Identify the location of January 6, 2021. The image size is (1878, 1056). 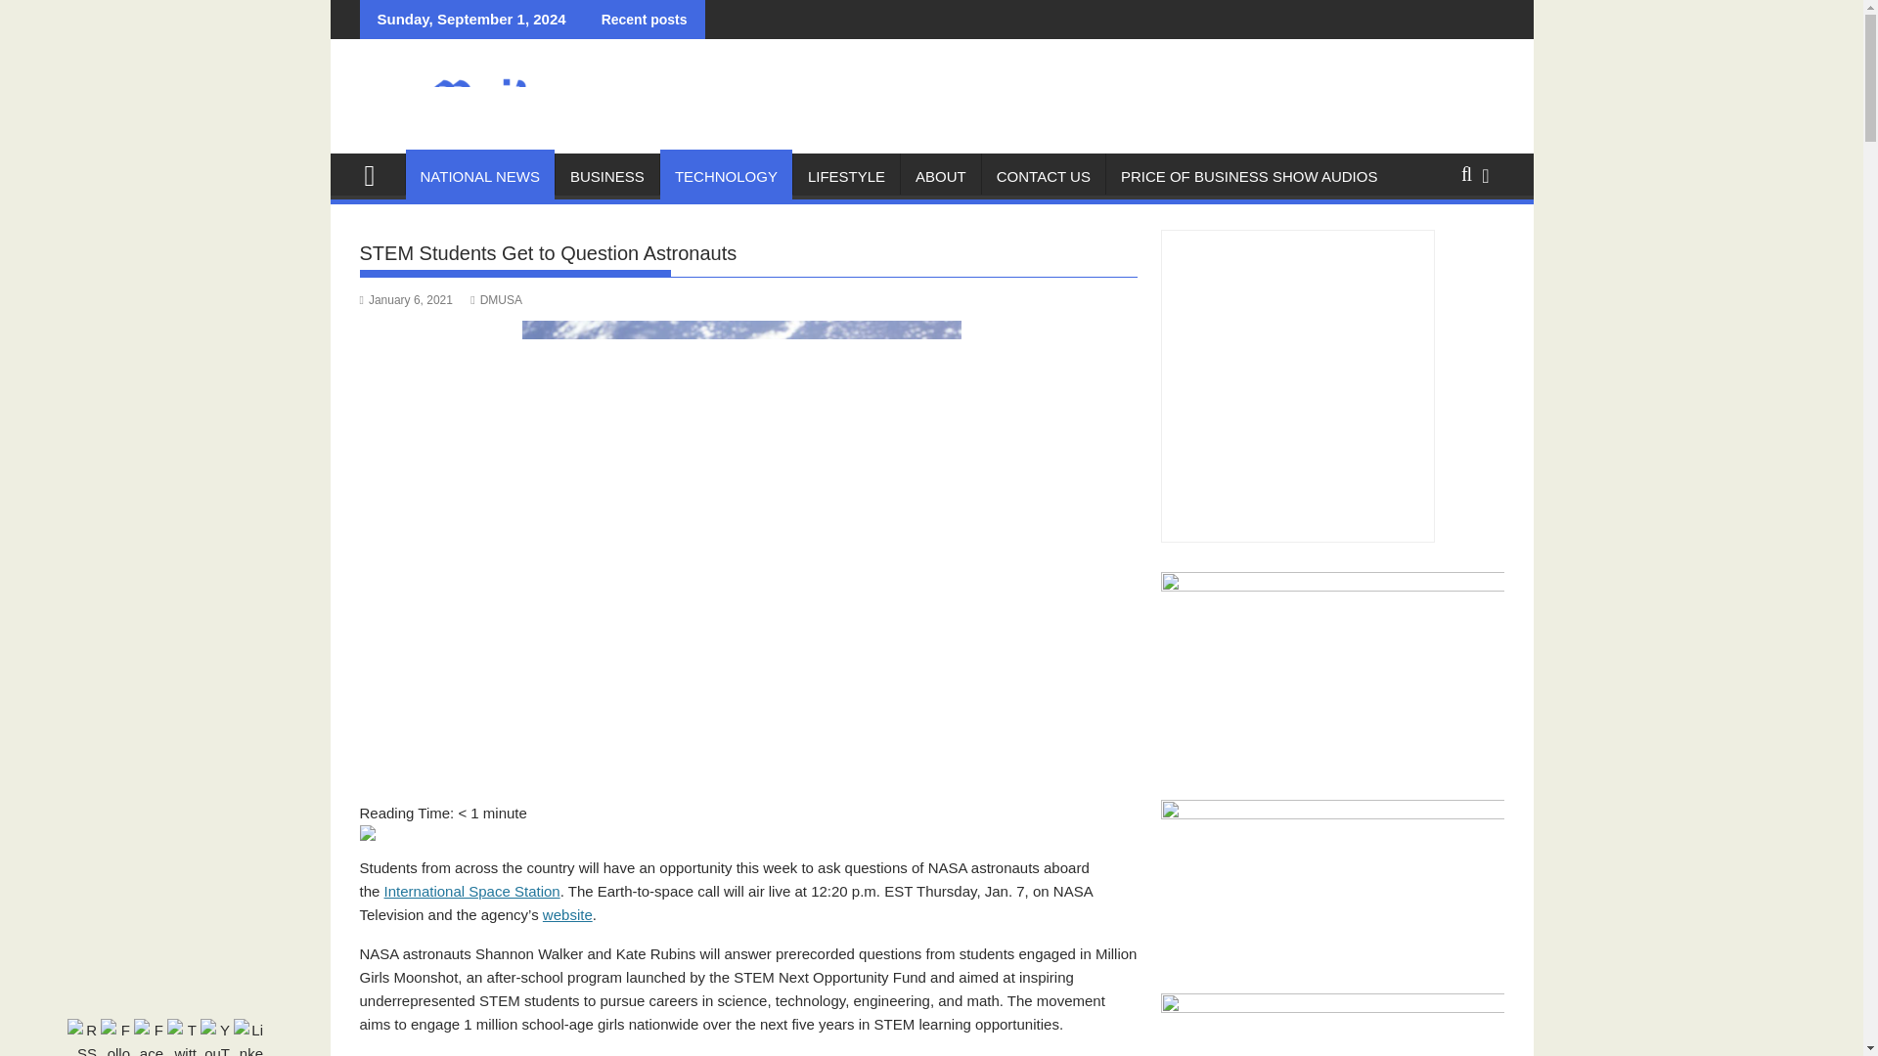
(406, 300).